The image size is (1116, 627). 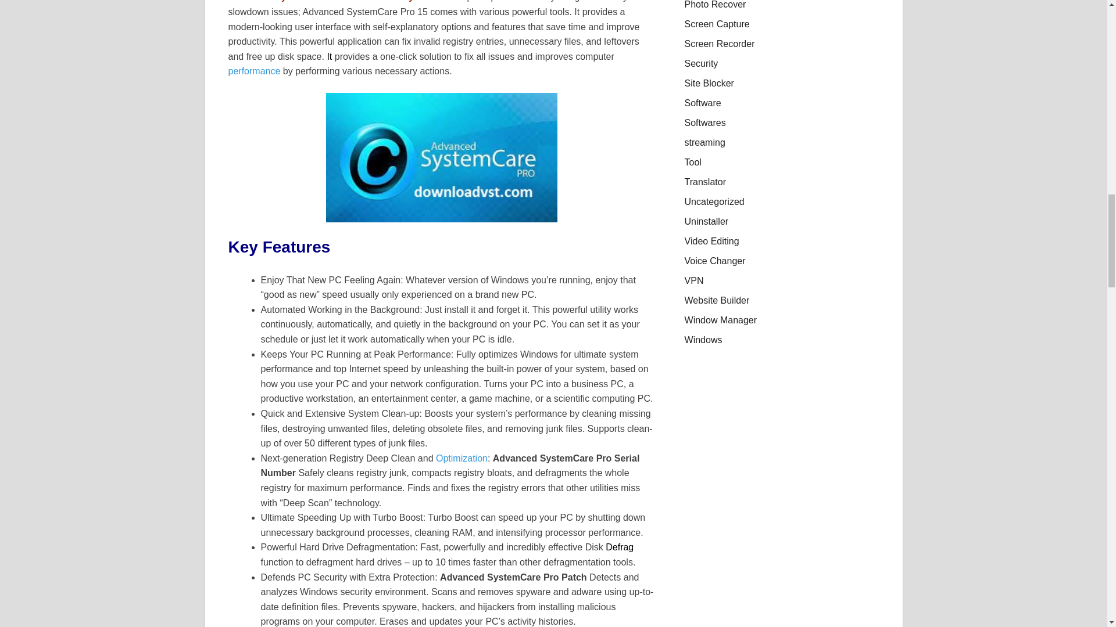 What do you see at coordinates (253, 71) in the screenshot?
I see `performance` at bounding box center [253, 71].